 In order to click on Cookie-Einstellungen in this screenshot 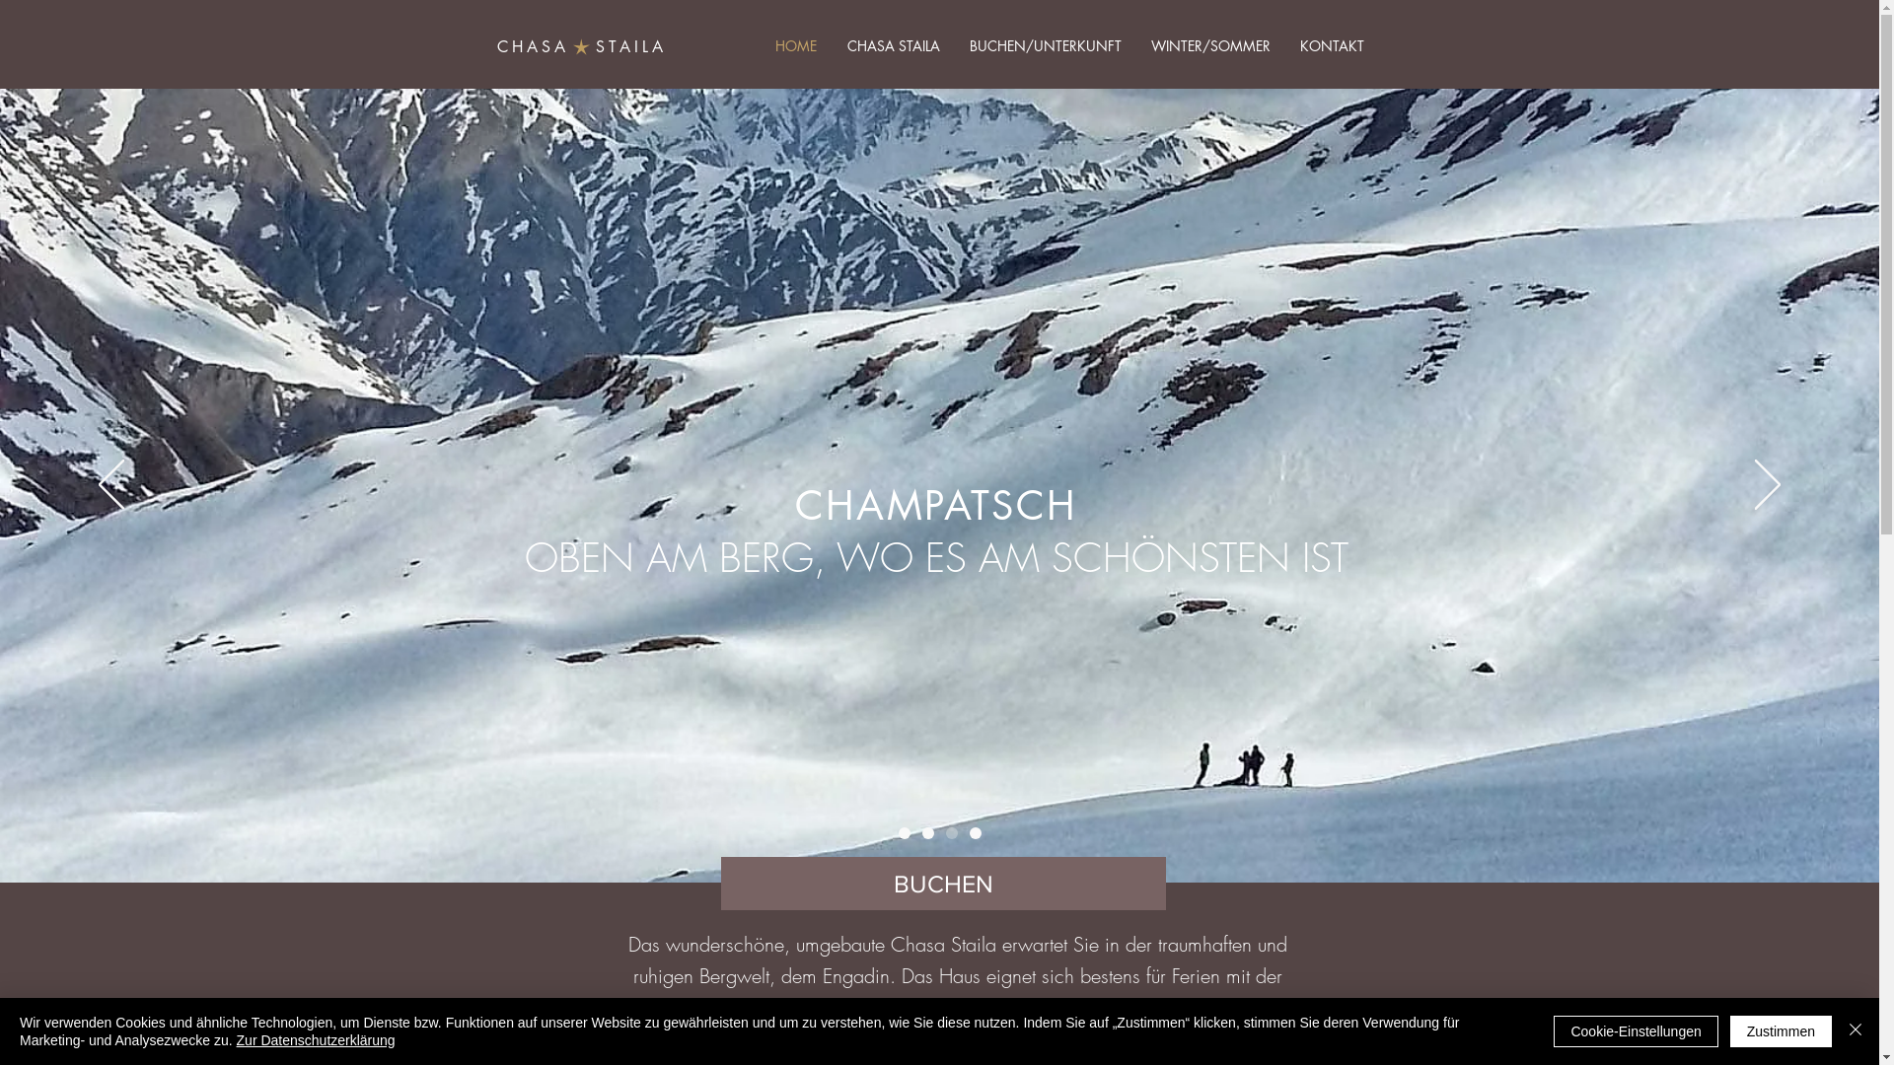, I will do `click(1636, 1031)`.